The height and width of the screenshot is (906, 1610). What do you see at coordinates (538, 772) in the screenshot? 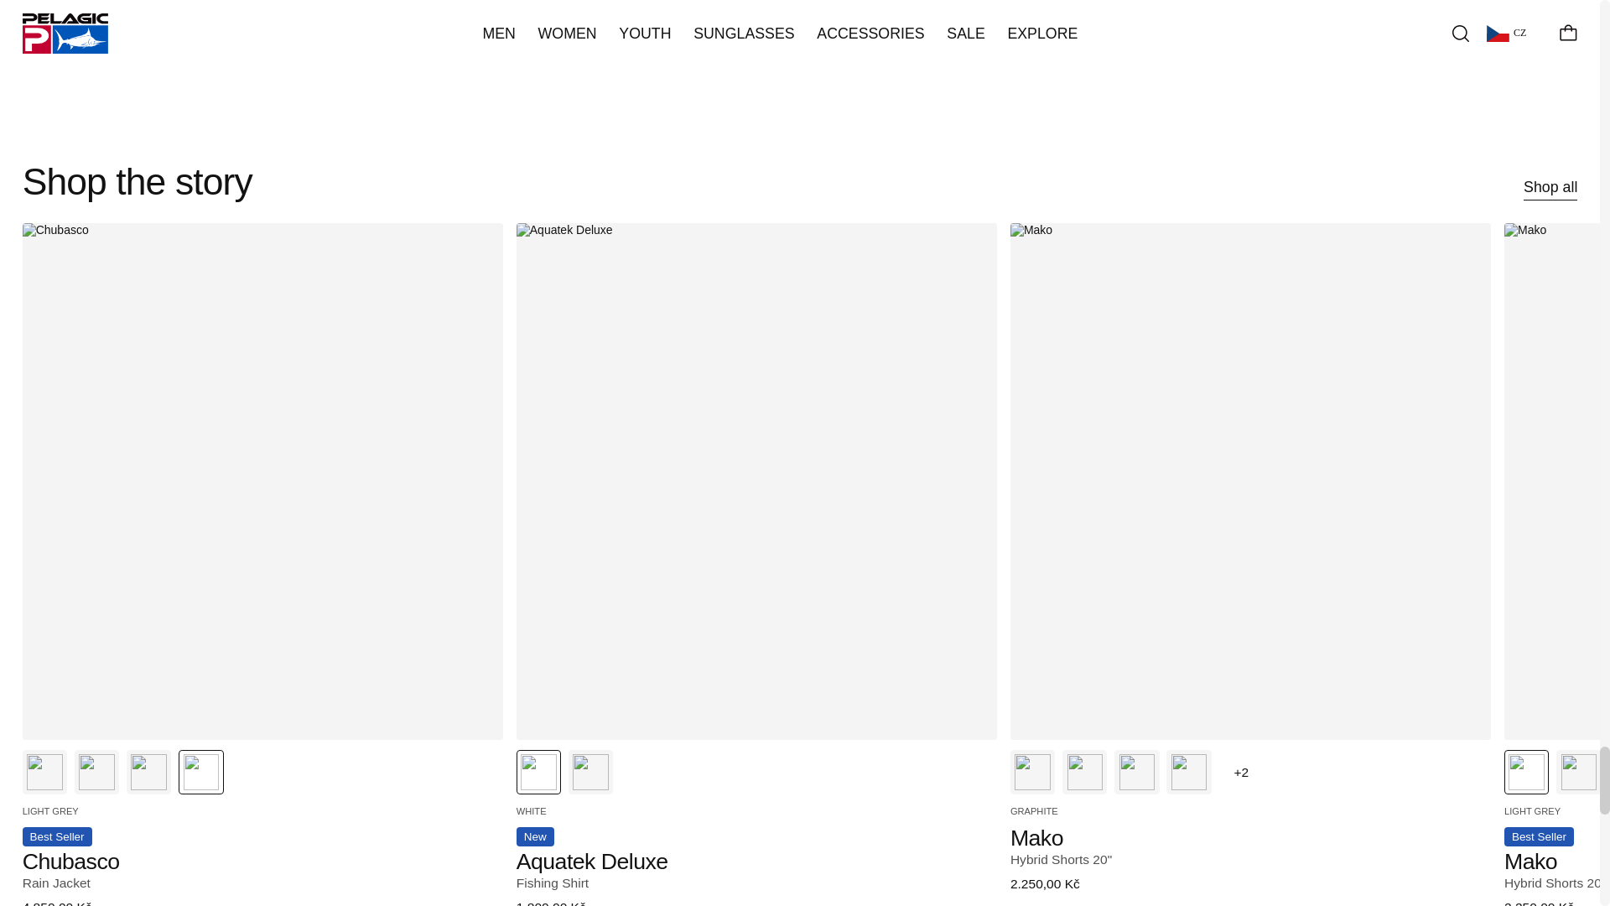
I see `White` at bounding box center [538, 772].